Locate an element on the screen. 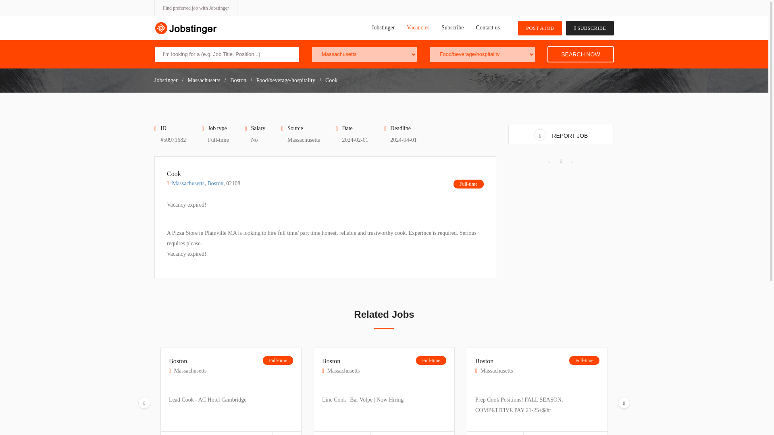 This screenshot has width=774, height=435. Facebook is located at coordinates (550, 161).